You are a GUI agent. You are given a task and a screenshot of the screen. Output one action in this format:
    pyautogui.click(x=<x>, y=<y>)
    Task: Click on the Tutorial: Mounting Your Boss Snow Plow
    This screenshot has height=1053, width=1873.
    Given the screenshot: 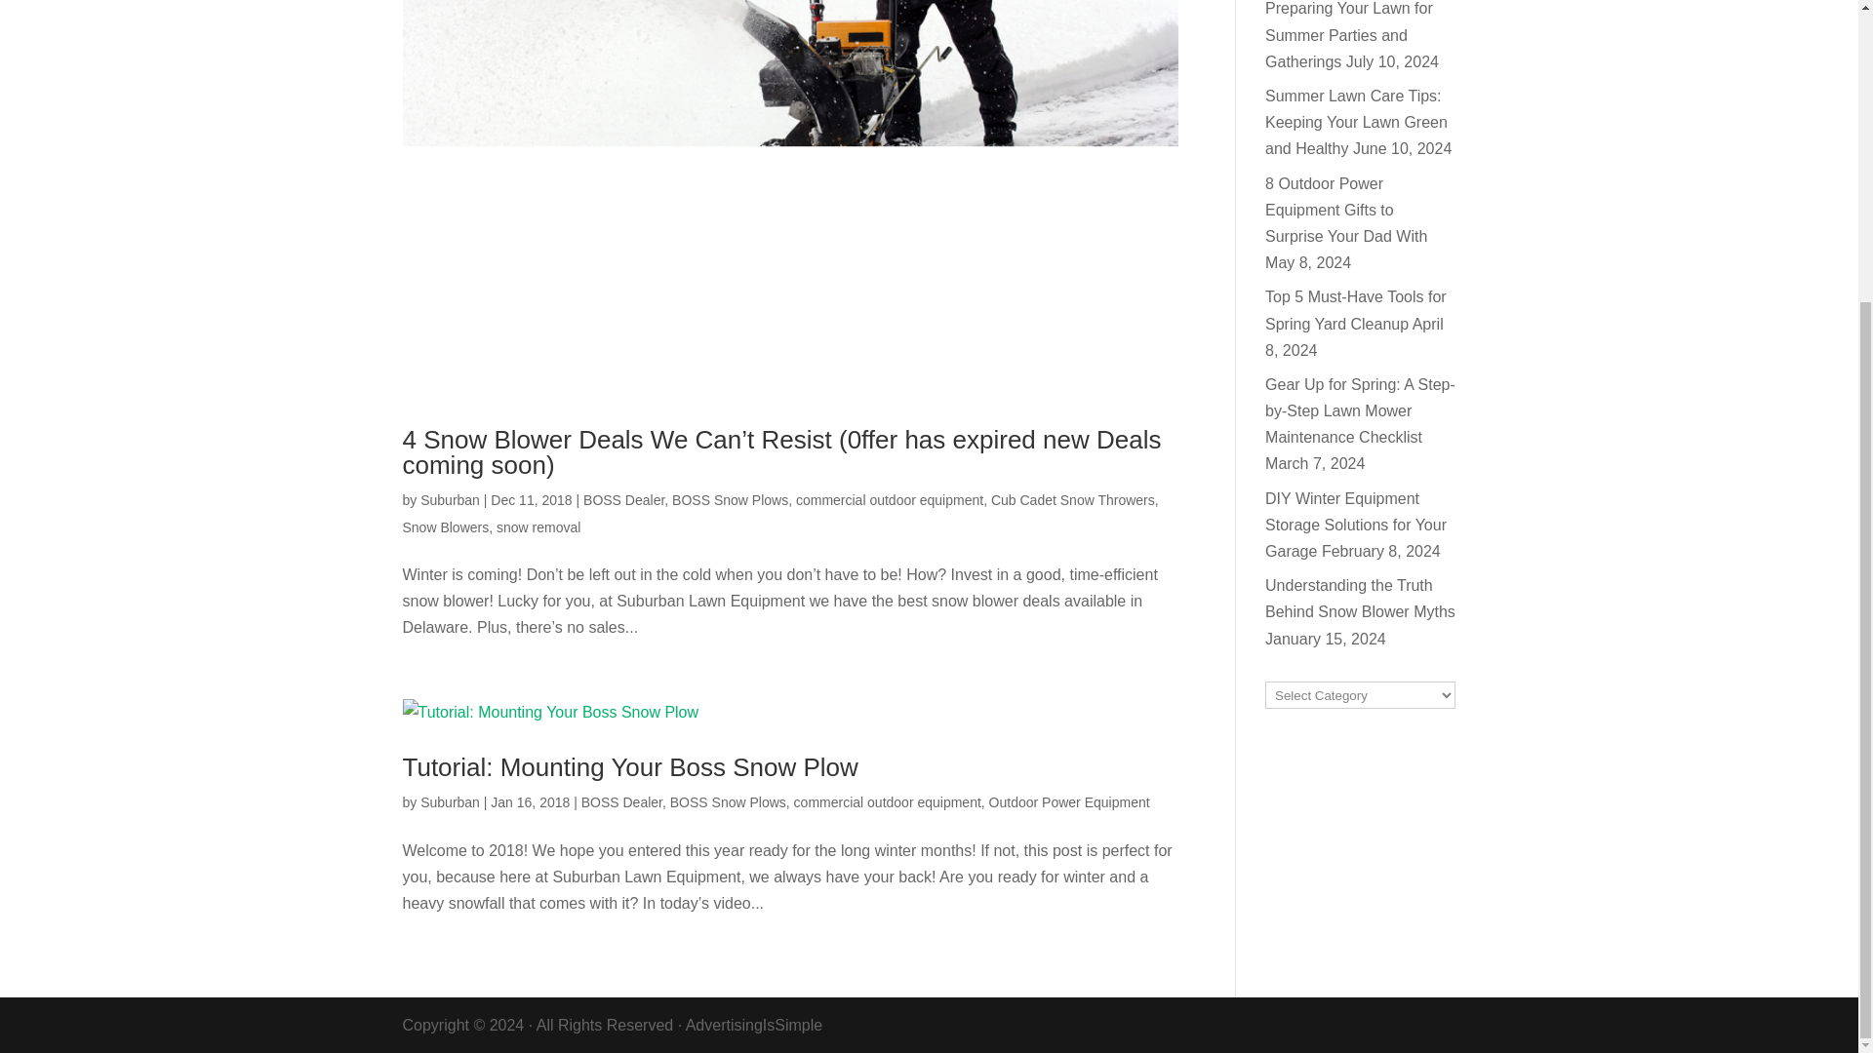 What is the action you would take?
    pyautogui.click(x=630, y=767)
    